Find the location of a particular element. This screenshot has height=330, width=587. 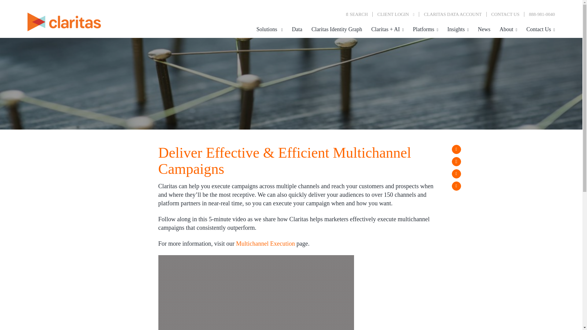

CLIENT LOGIN is located at coordinates (398, 14).